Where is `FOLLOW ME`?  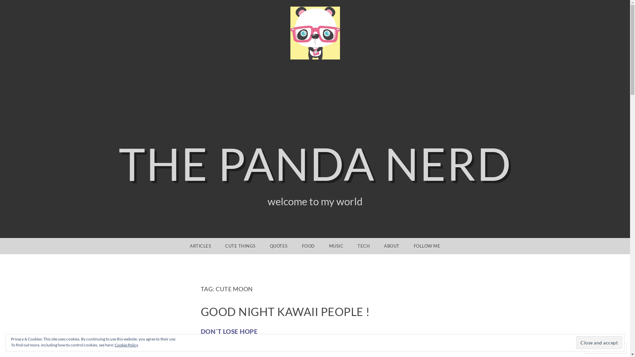
FOLLOW ME is located at coordinates (427, 246).